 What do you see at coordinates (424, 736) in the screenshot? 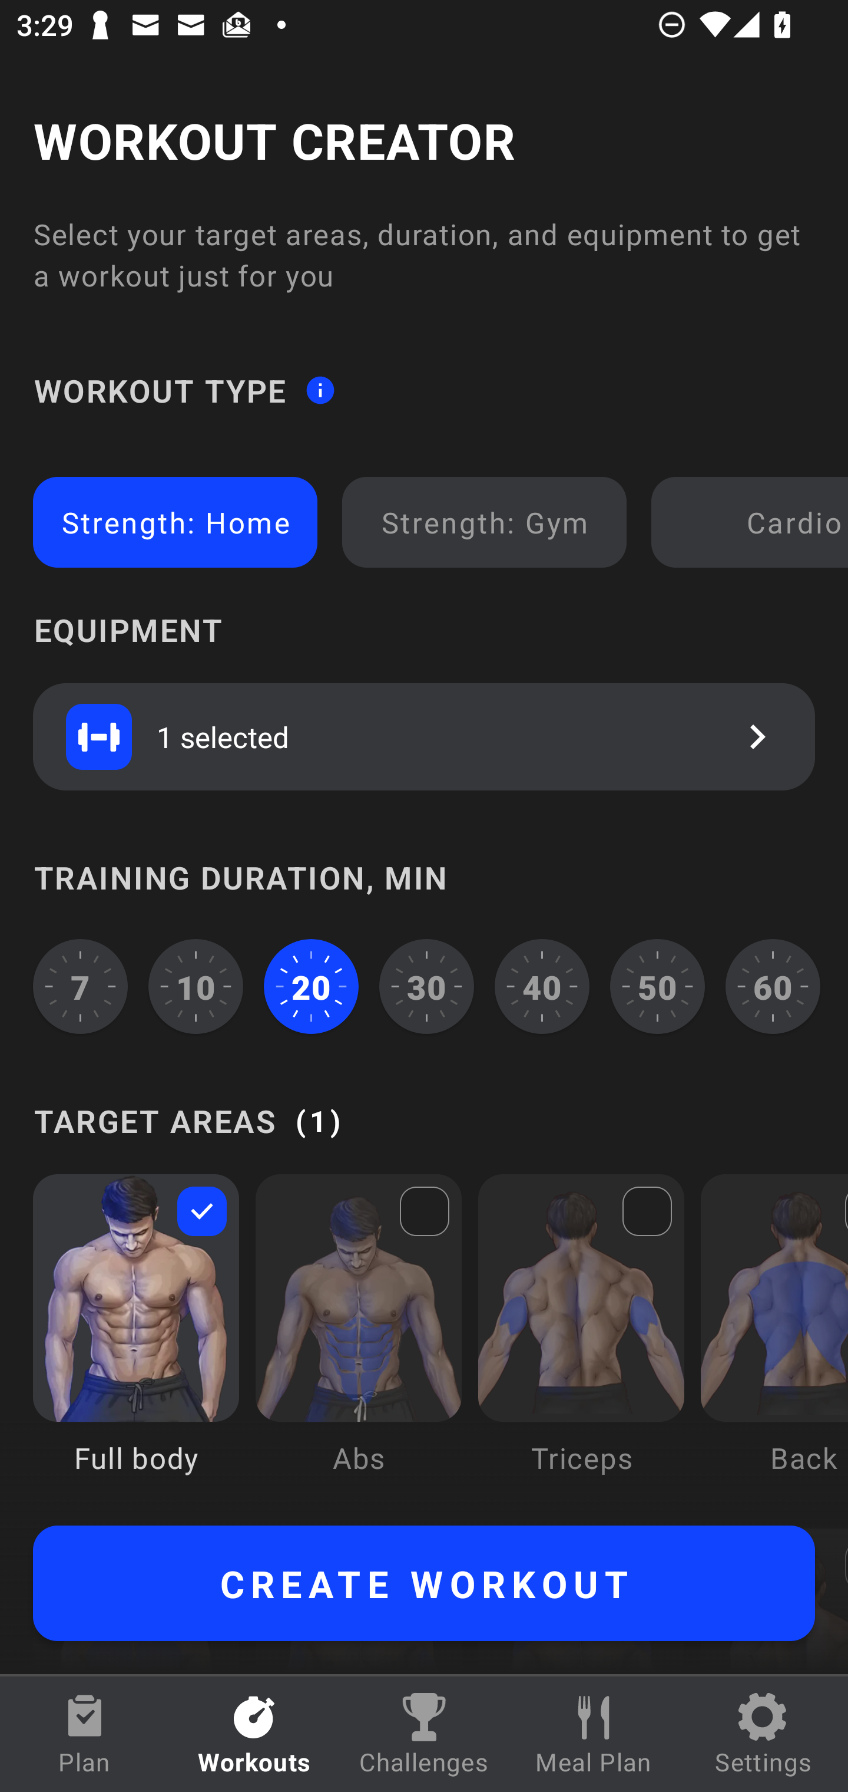
I see `1 selected` at bounding box center [424, 736].